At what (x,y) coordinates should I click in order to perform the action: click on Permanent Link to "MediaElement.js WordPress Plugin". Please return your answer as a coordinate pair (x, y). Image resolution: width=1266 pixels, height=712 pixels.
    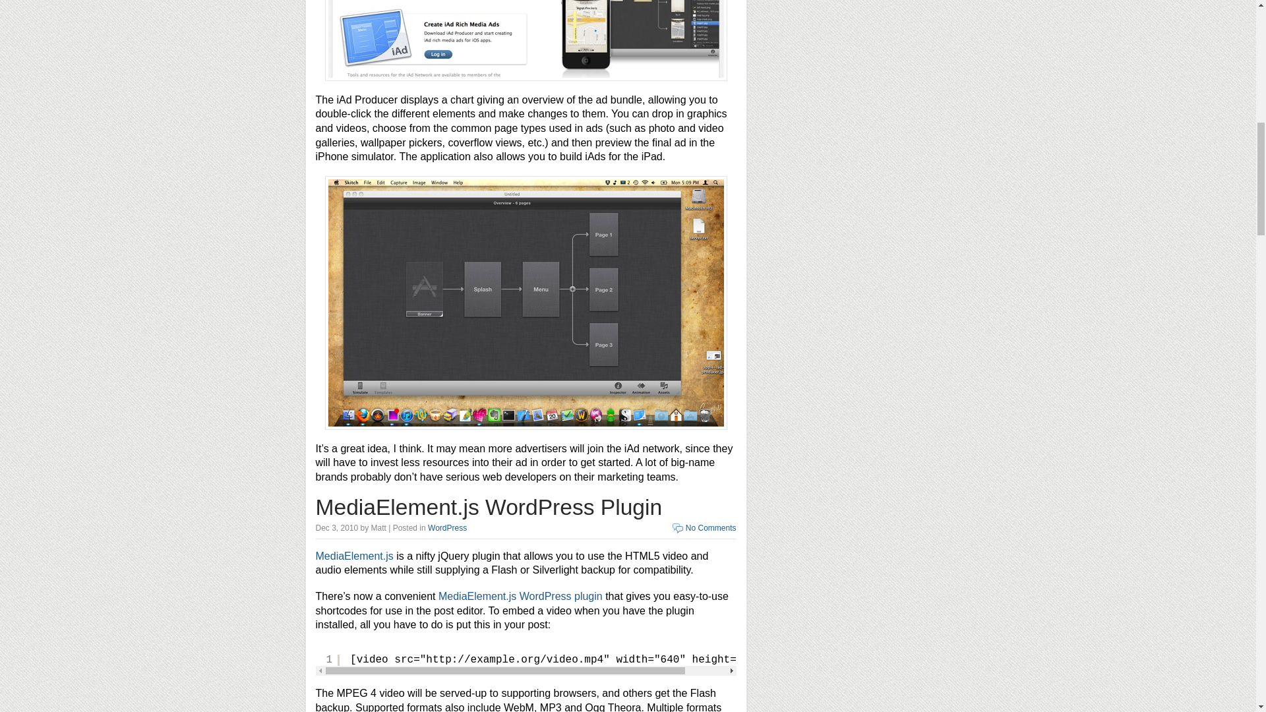
    Looking at the image, I should click on (489, 507).